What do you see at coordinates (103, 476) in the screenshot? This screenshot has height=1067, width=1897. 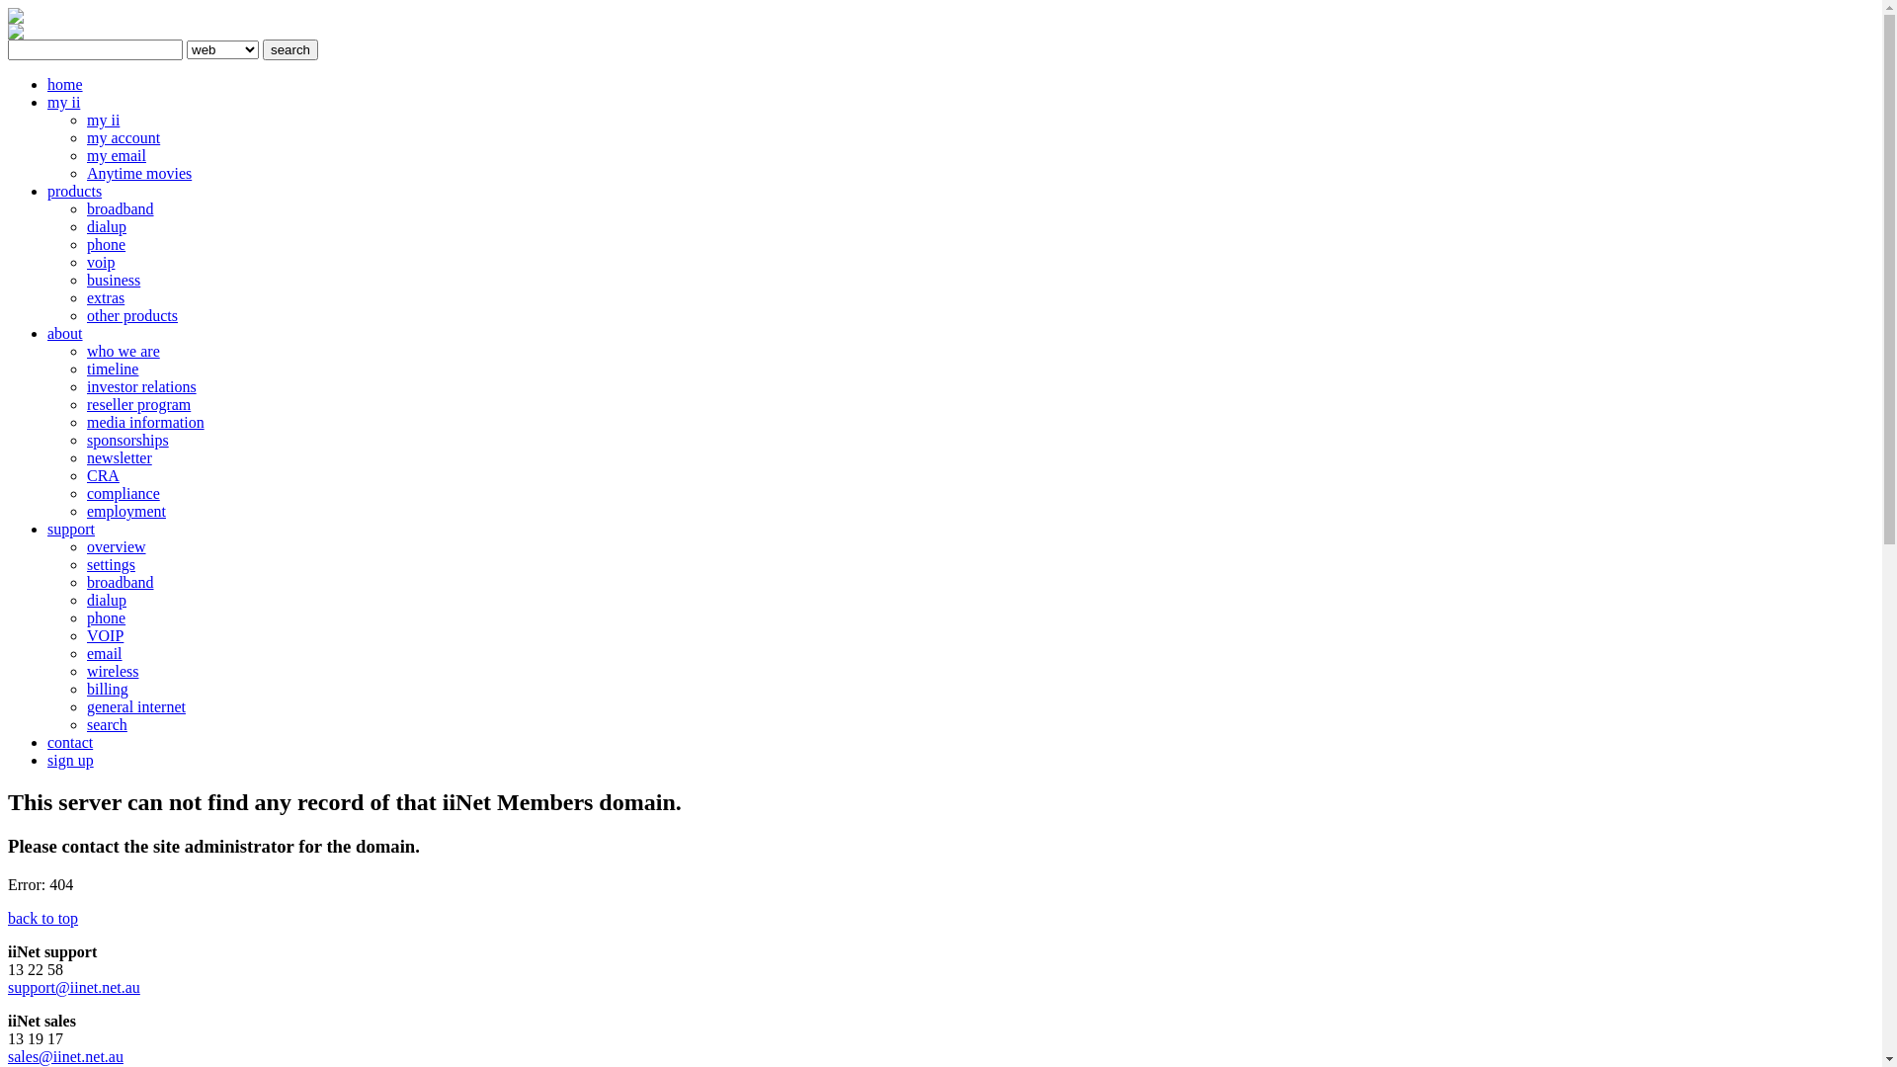 I see `CRA` at bounding box center [103, 476].